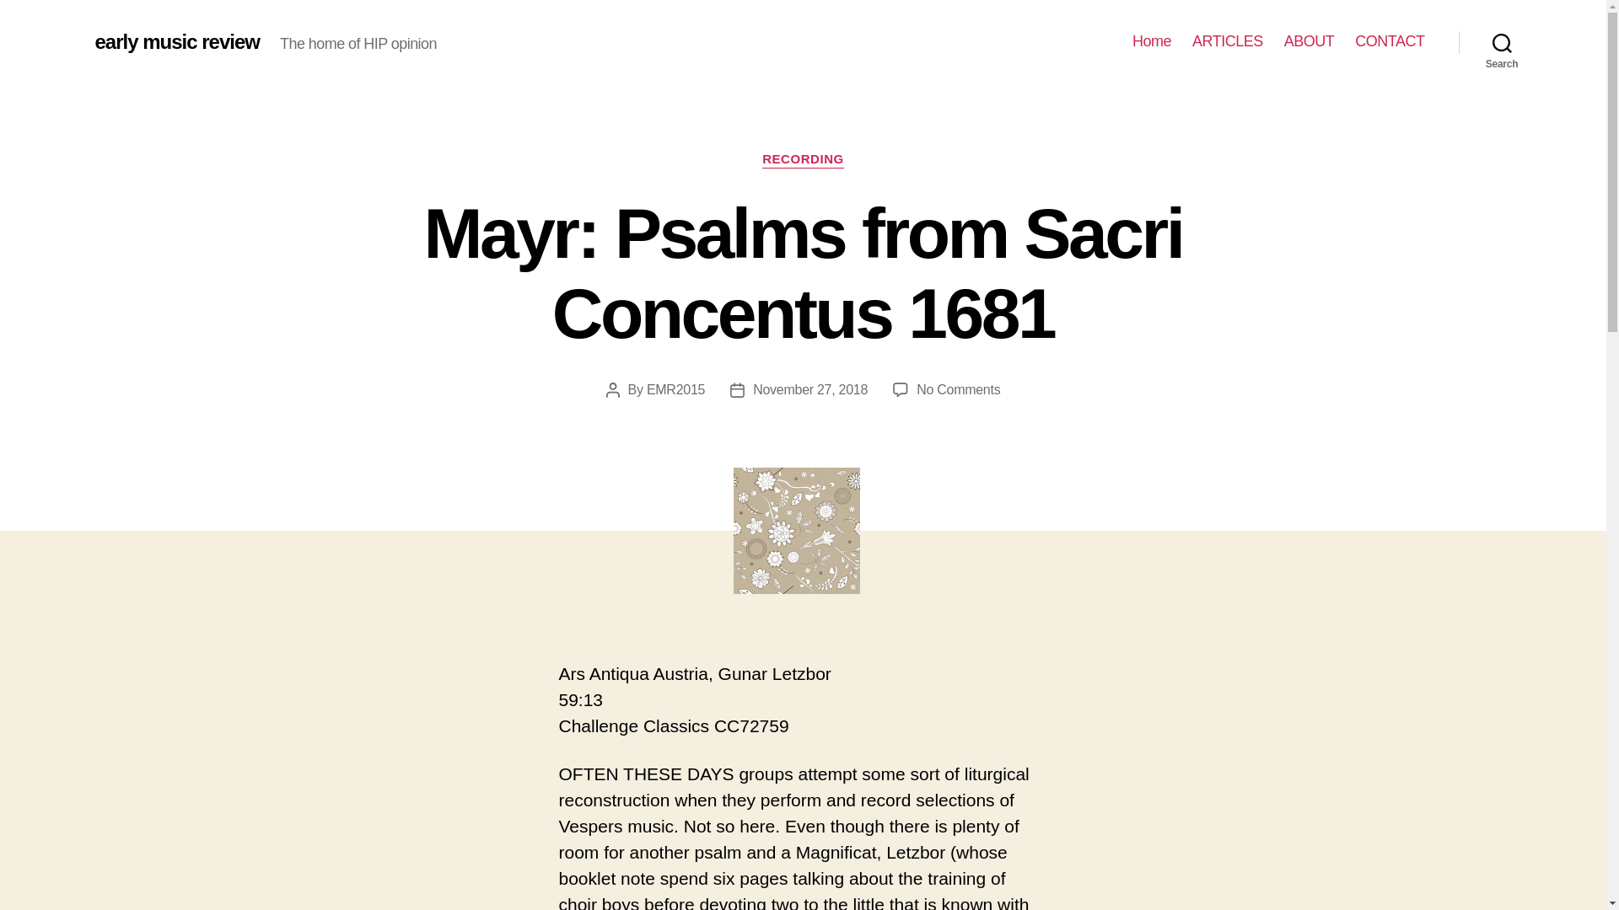 The width and height of the screenshot is (1619, 910). What do you see at coordinates (1227, 41) in the screenshot?
I see `RECORDING` at bounding box center [1227, 41].